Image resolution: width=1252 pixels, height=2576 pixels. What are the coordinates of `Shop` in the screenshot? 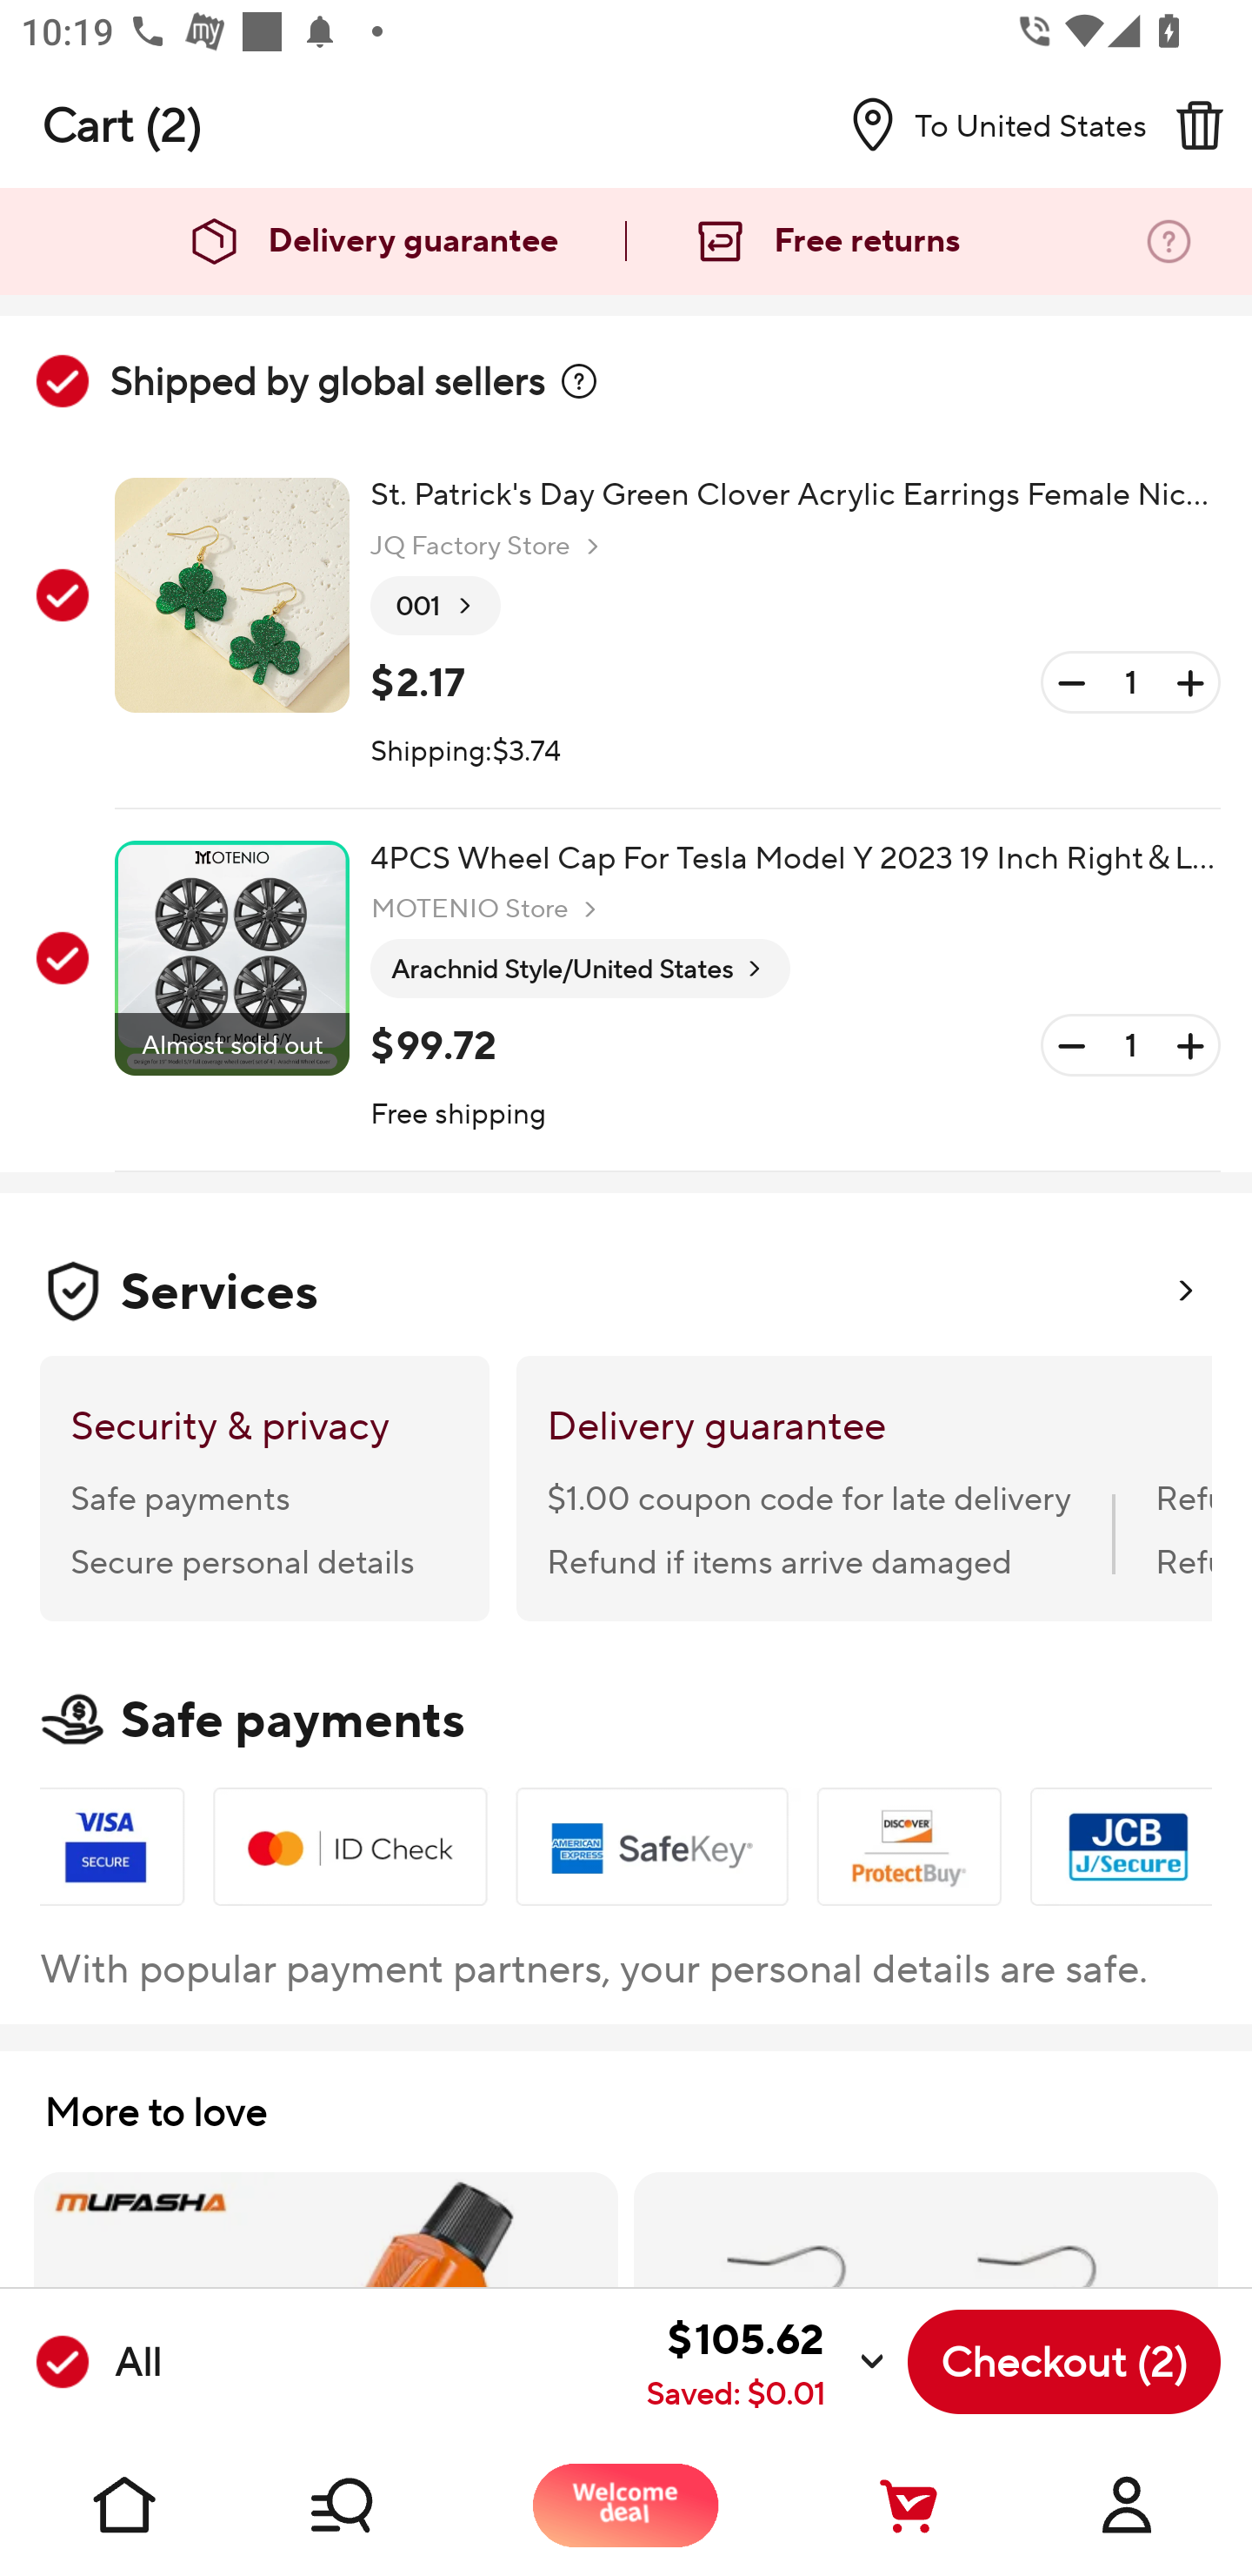 It's located at (376, 2505).